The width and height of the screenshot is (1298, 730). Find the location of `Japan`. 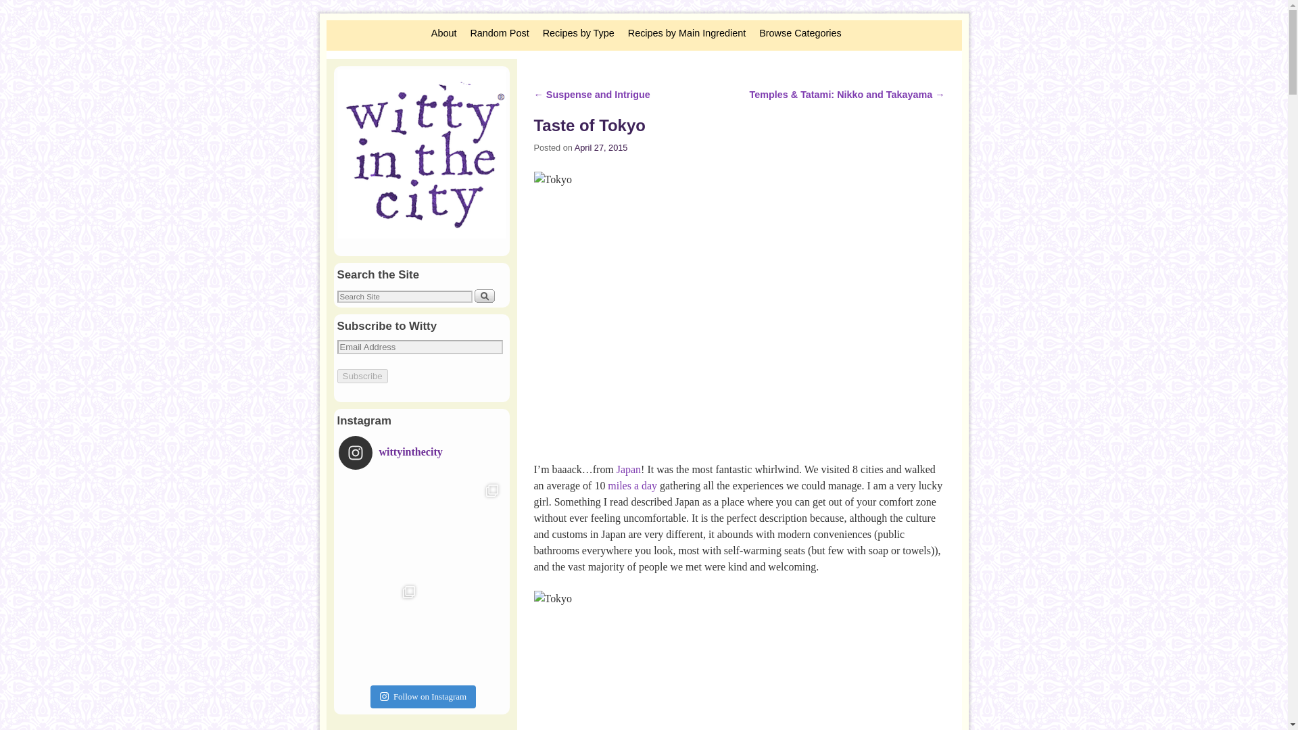

Japan is located at coordinates (629, 469).